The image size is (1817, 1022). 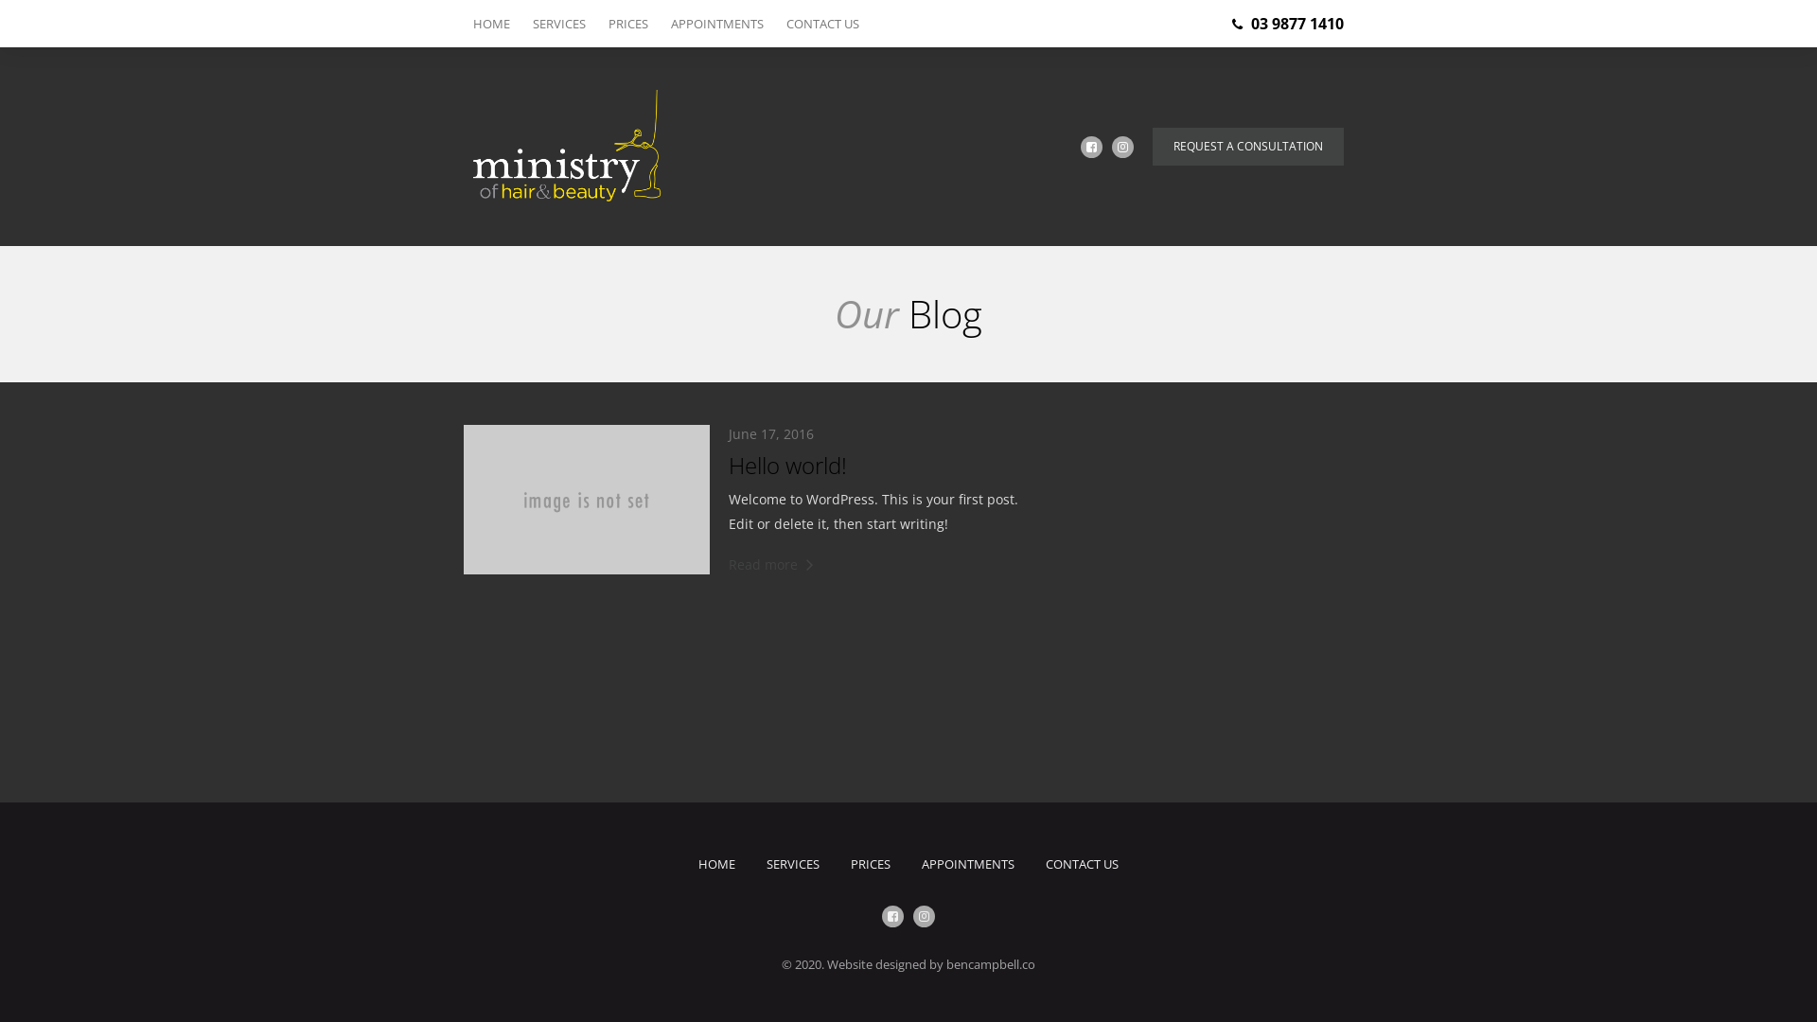 I want to click on HOME, so click(x=717, y=864).